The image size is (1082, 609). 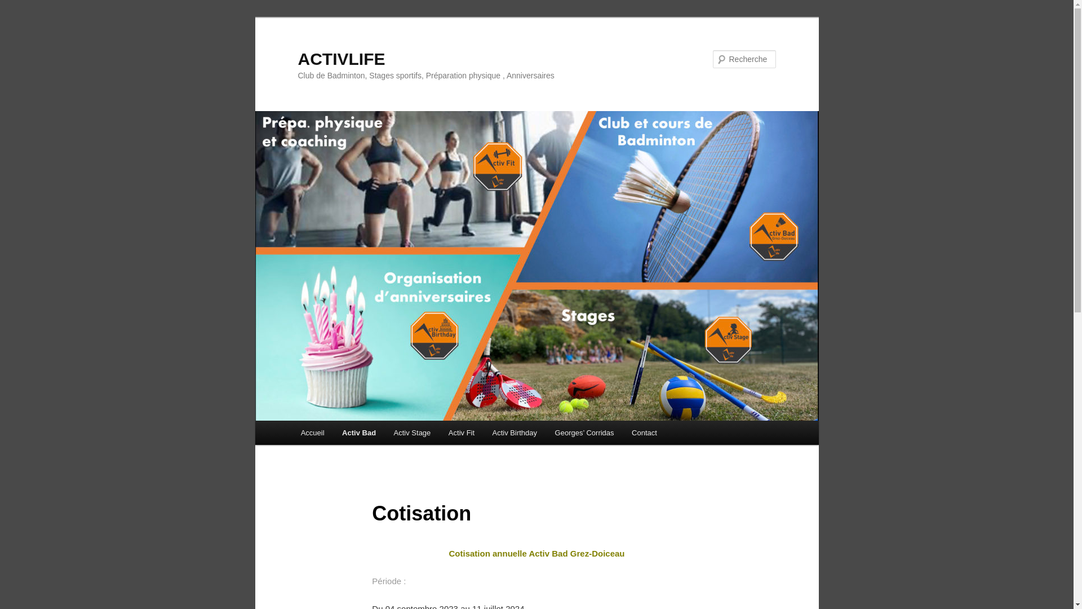 What do you see at coordinates (342, 59) in the screenshot?
I see `ACTIVLIFE` at bounding box center [342, 59].